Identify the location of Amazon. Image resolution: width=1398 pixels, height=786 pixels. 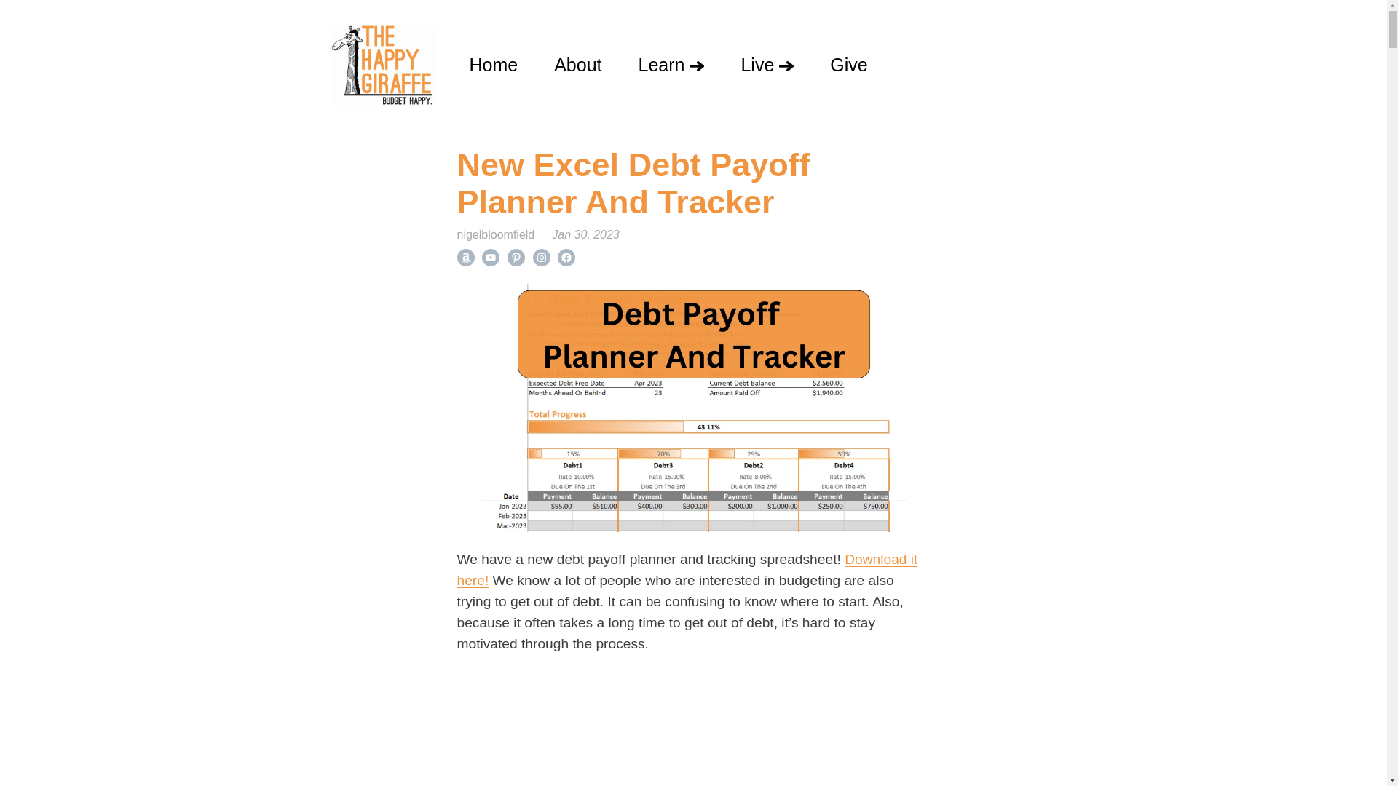
(466, 258).